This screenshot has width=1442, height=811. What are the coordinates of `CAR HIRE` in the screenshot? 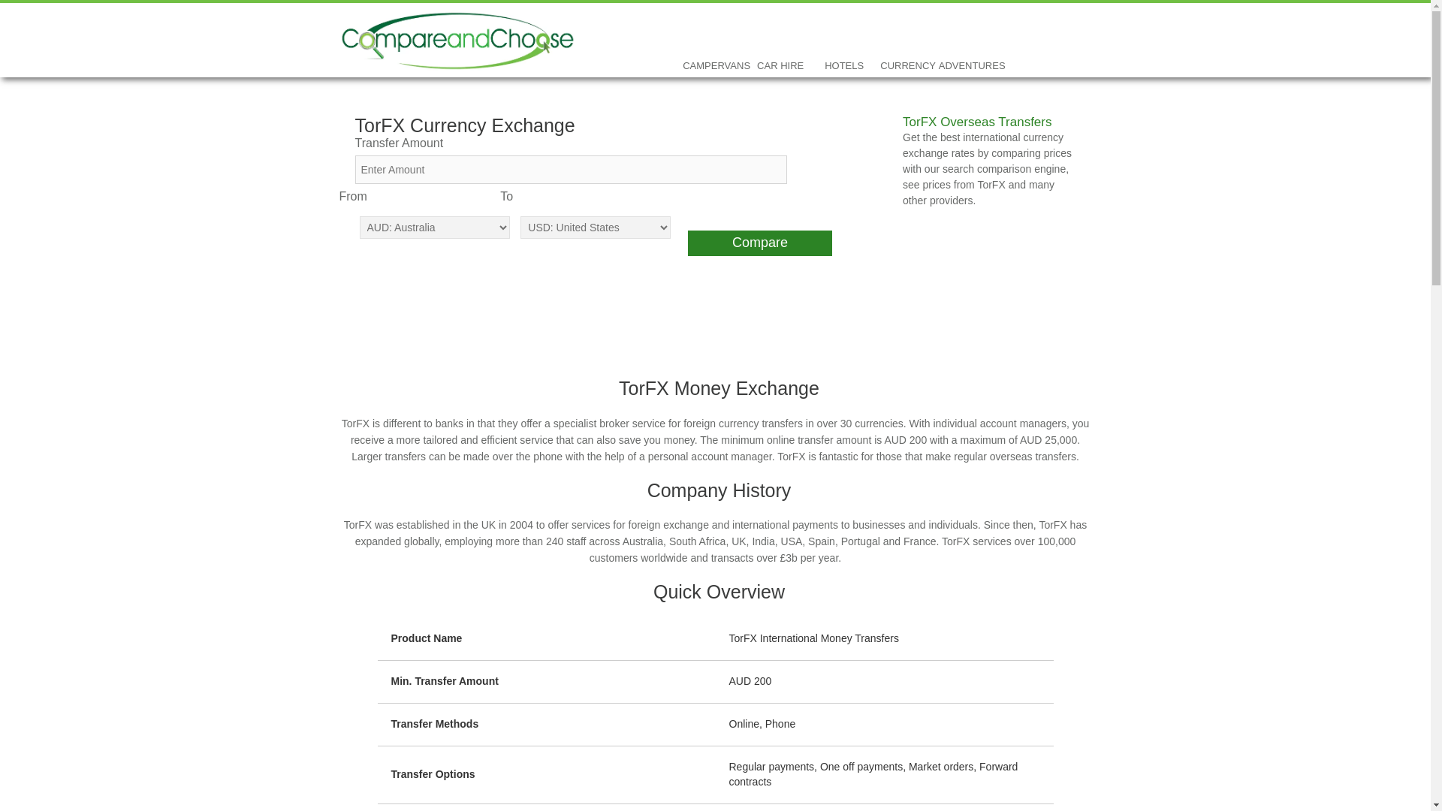 It's located at (780, 34).